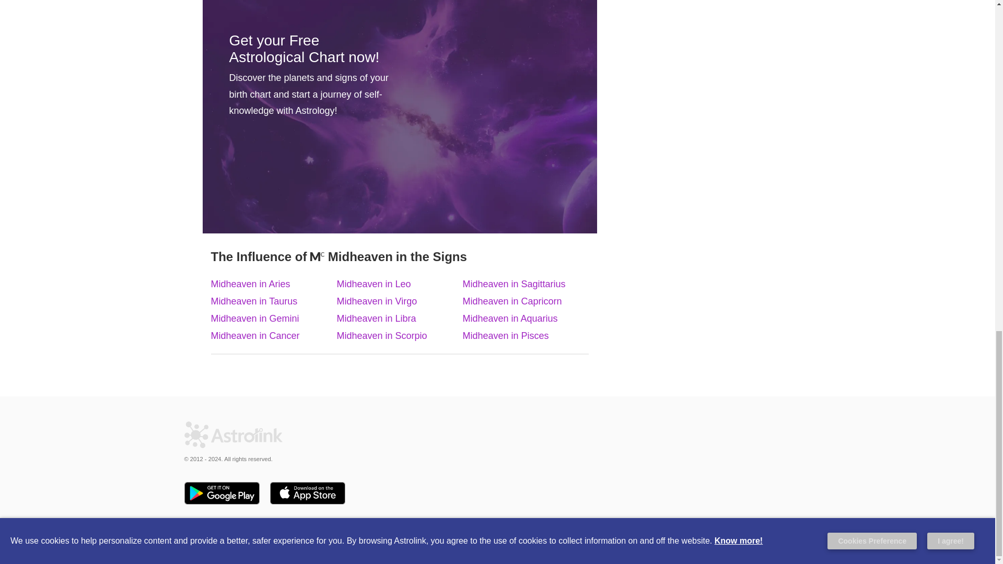 The image size is (1003, 564). What do you see at coordinates (594, 541) in the screenshot?
I see `Terms of use` at bounding box center [594, 541].